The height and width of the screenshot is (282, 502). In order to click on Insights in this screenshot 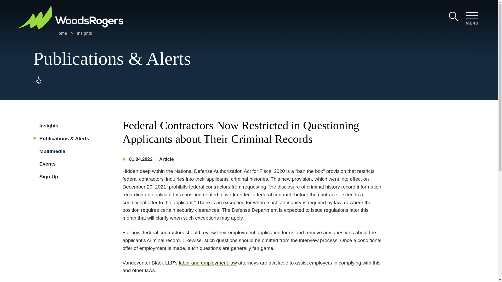, I will do `click(84, 33)`.